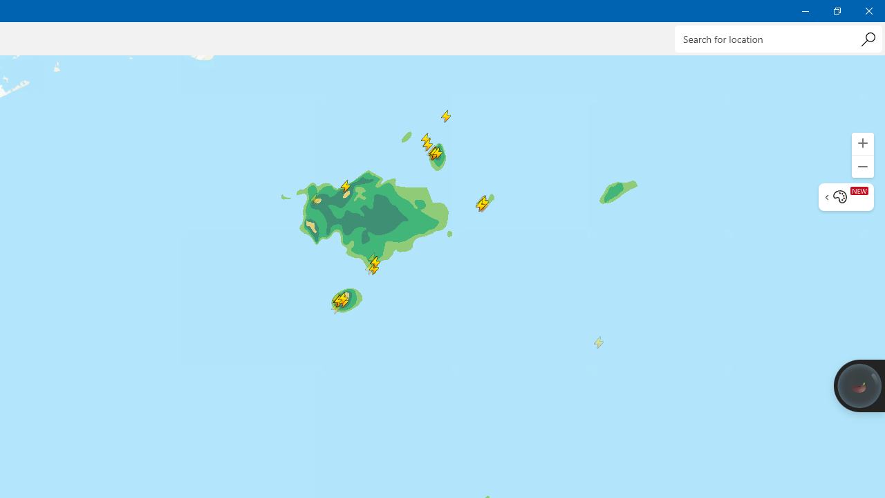  I want to click on Close Weather, so click(868, 11).